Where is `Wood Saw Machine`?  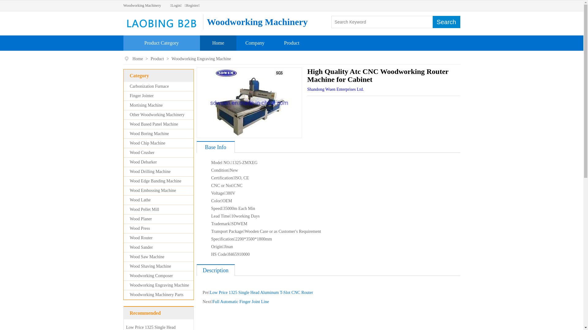 Wood Saw Machine is located at coordinates (147, 257).